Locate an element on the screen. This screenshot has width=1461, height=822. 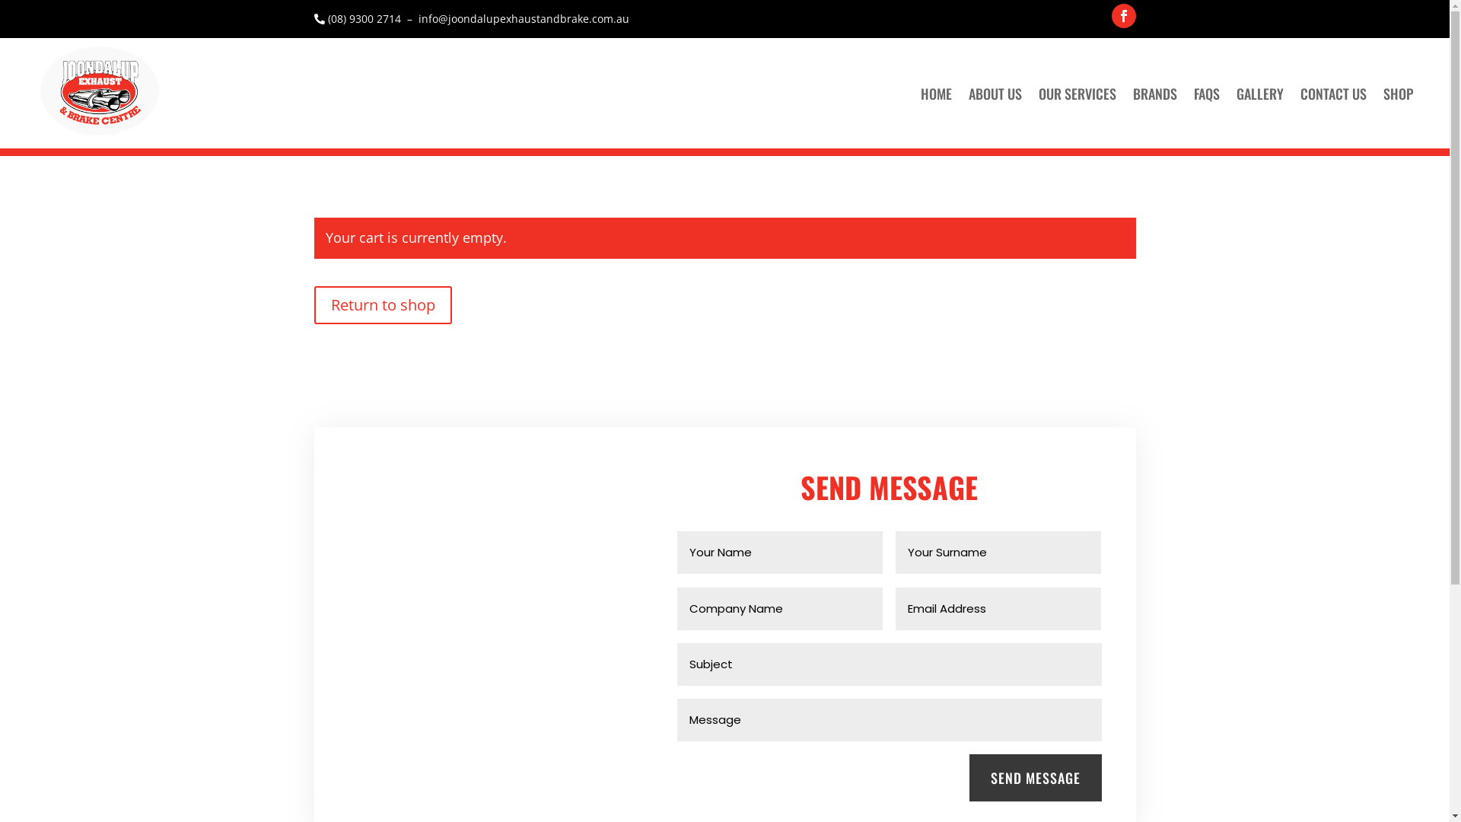
(08) 9300 2714 is located at coordinates (364, 18).